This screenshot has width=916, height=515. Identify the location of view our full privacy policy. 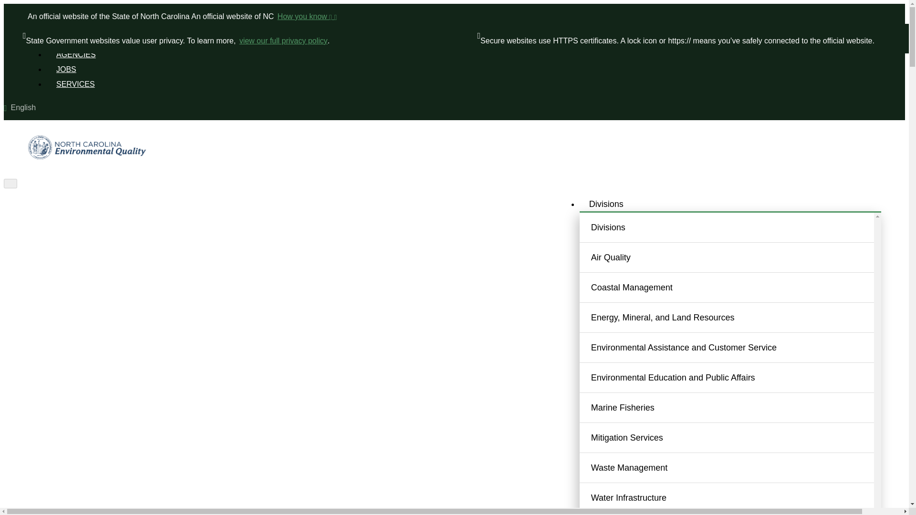
(283, 41).